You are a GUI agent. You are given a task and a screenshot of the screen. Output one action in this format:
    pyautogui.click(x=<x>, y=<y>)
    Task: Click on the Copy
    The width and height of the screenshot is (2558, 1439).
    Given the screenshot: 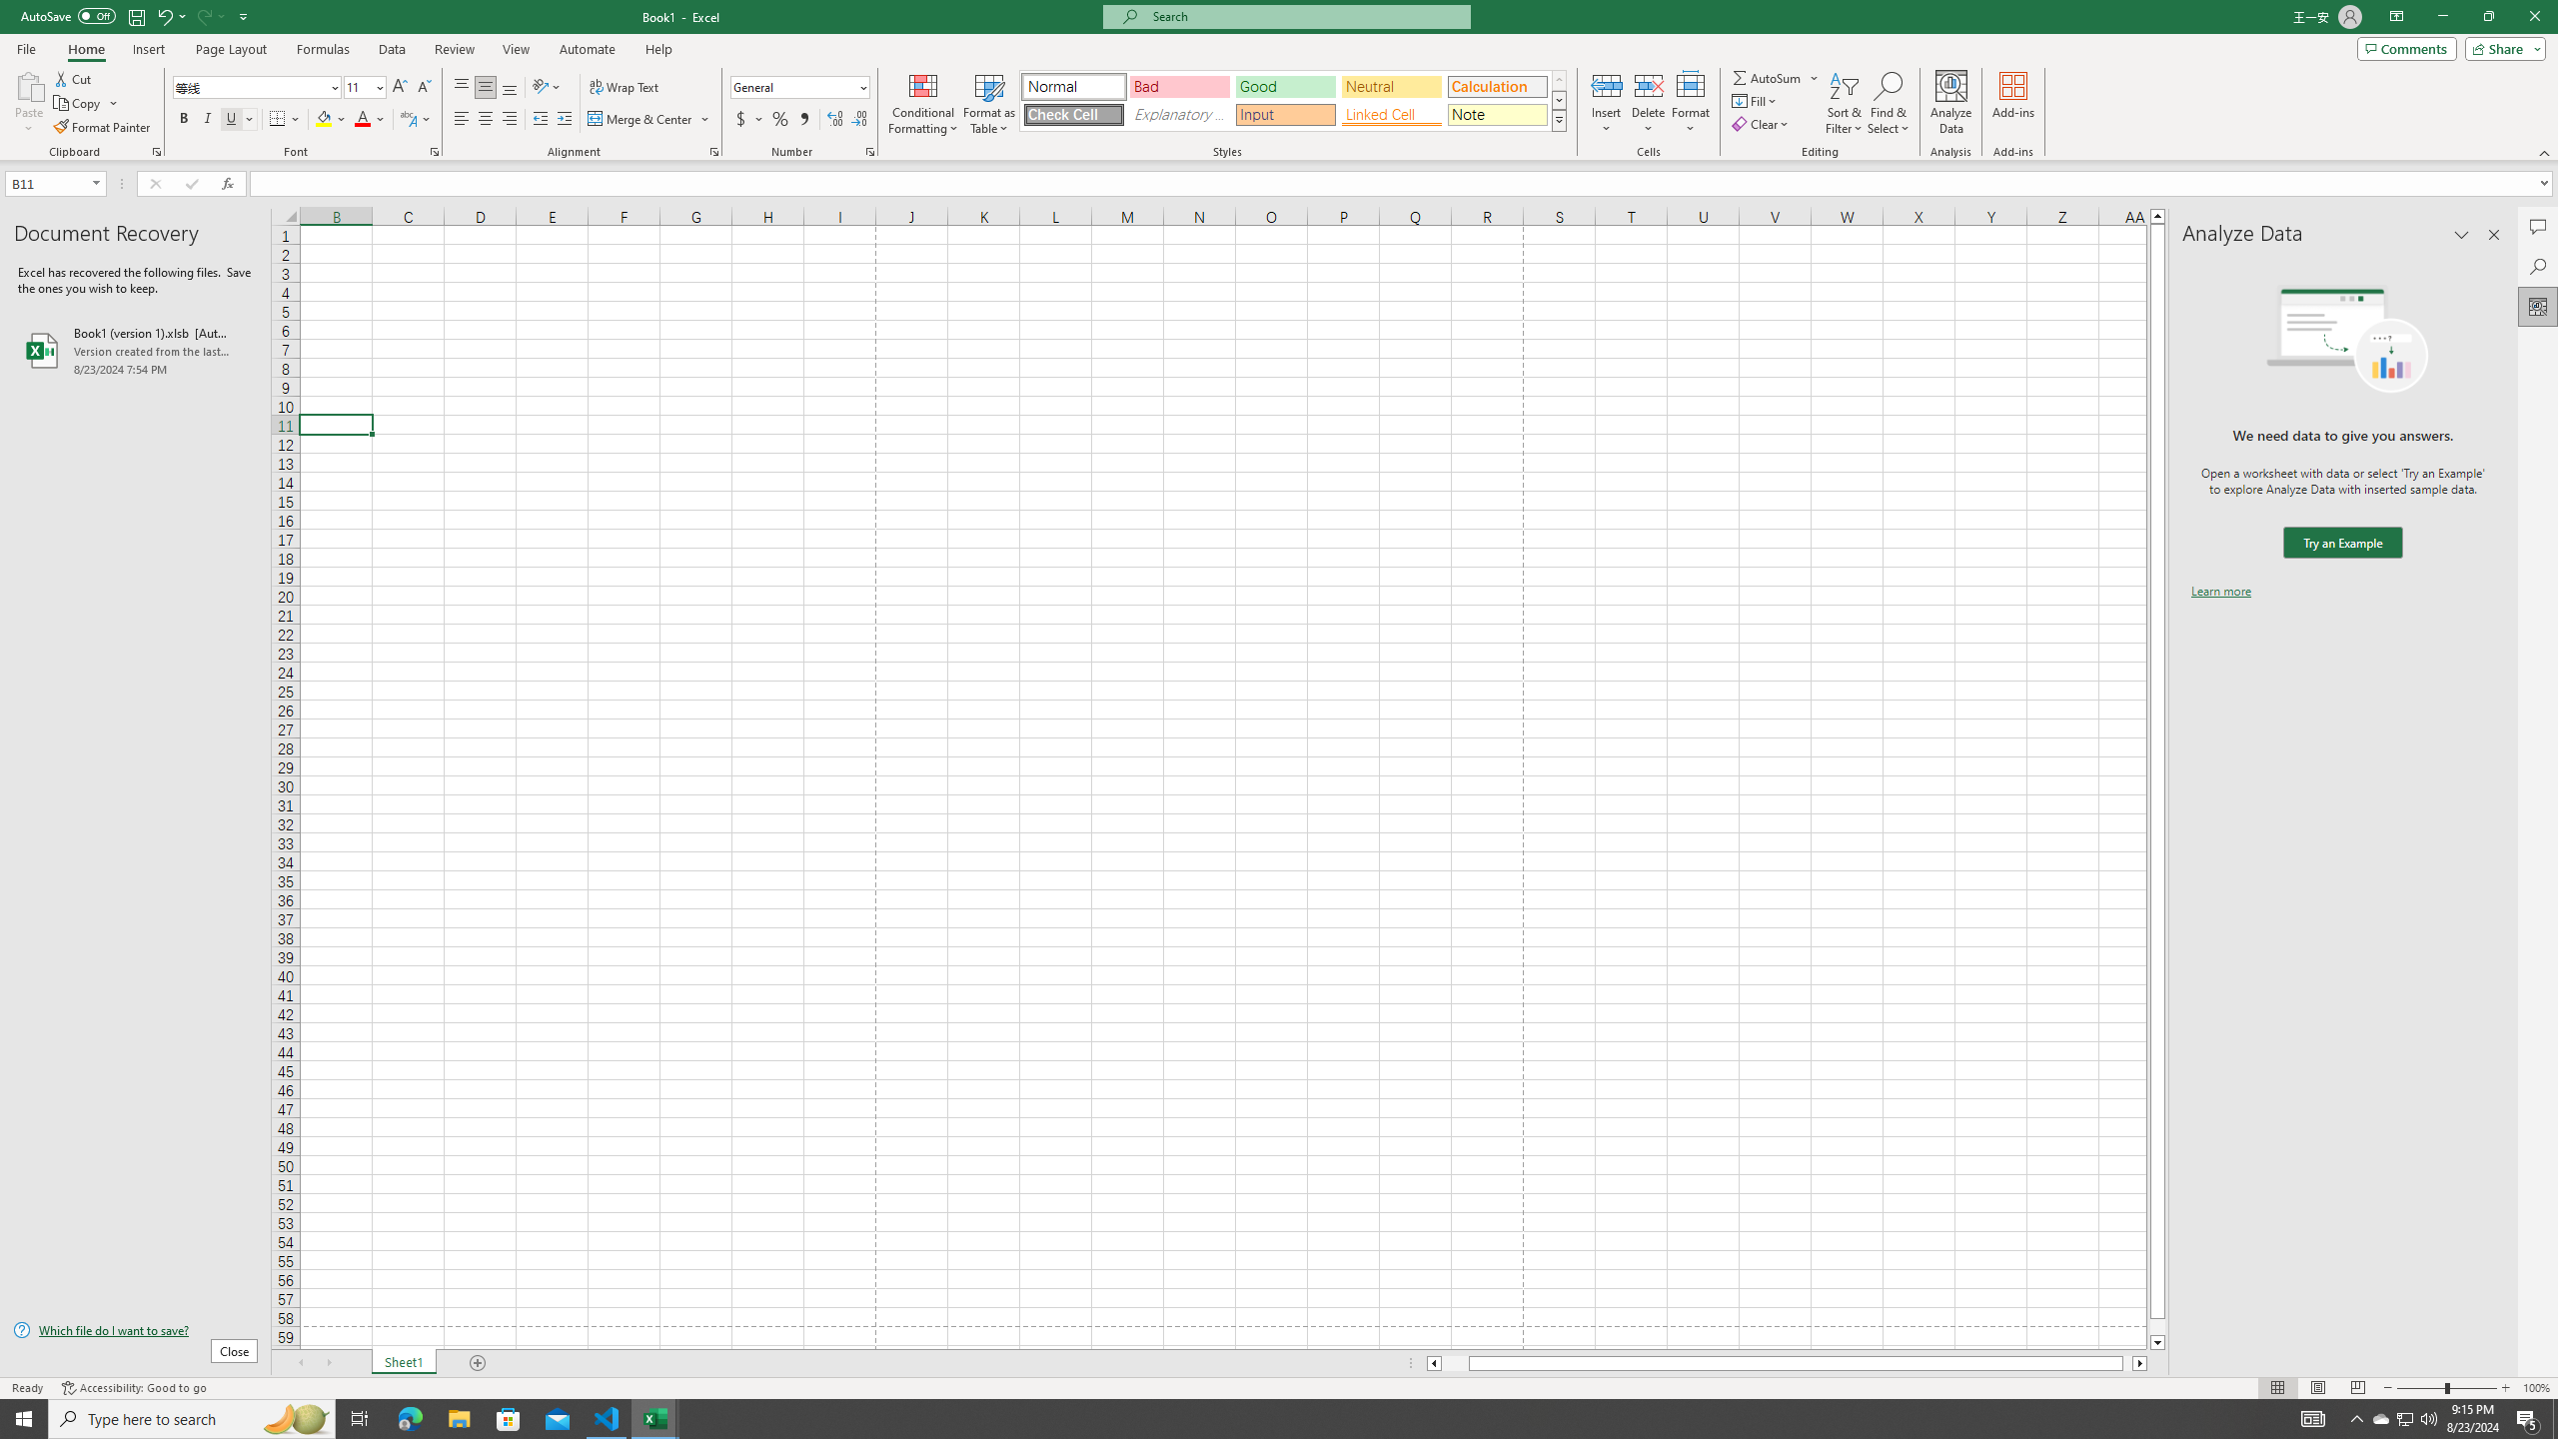 What is the action you would take?
    pyautogui.click(x=86, y=104)
    